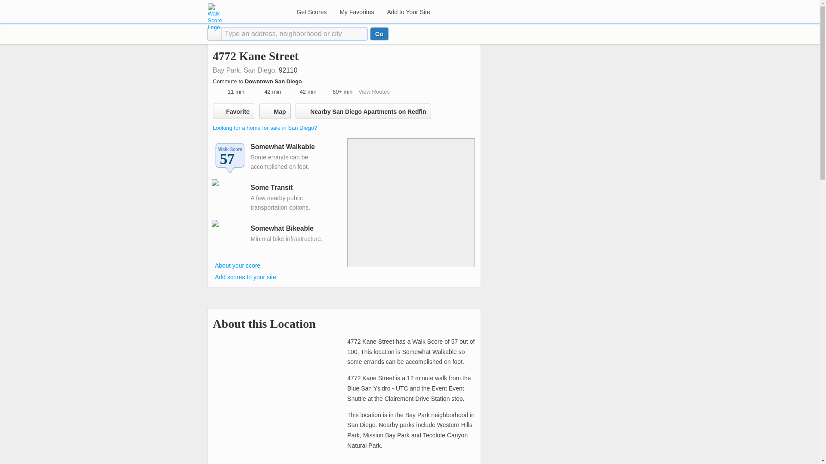 The width and height of the screenshot is (826, 464). What do you see at coordinates (259, 70) in the screenshot?
I see `San Diego` at bounding box center [259, 70].